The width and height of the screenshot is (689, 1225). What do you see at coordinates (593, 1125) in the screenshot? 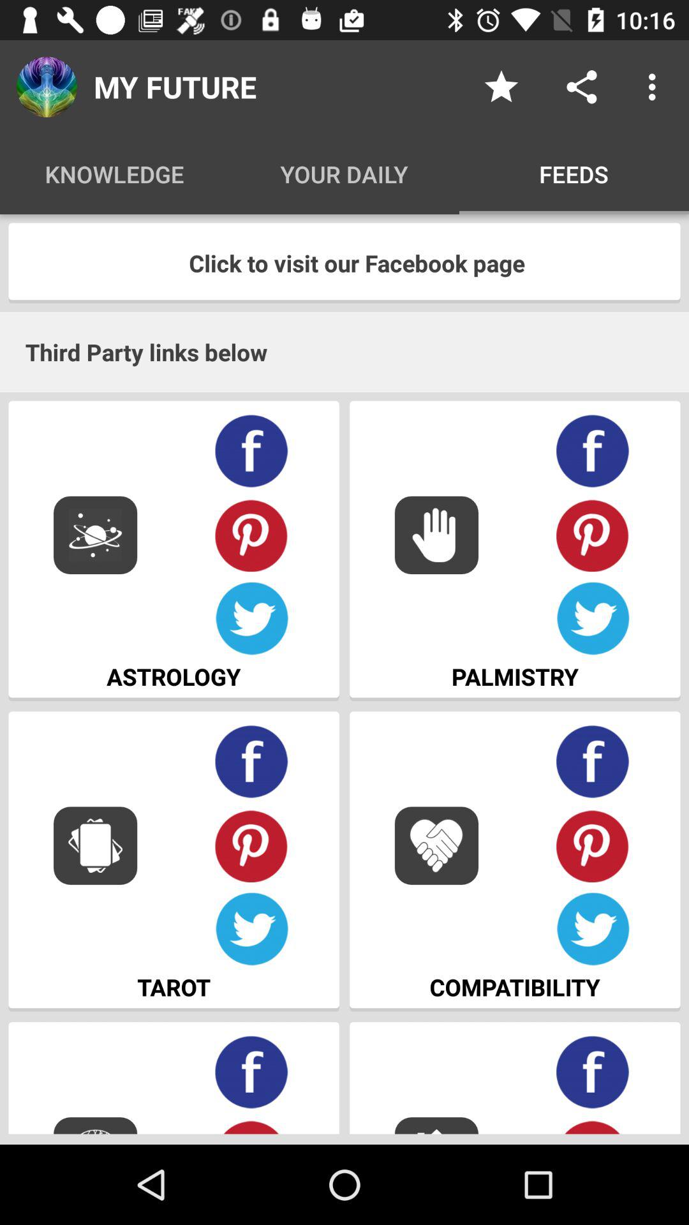
I see `share on pintrest` at bounding box center [593, 1125].